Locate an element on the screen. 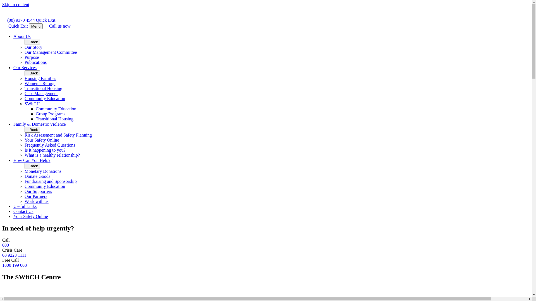 The image size is (536, 301). Housing Families is located at coordinates (40, 79).